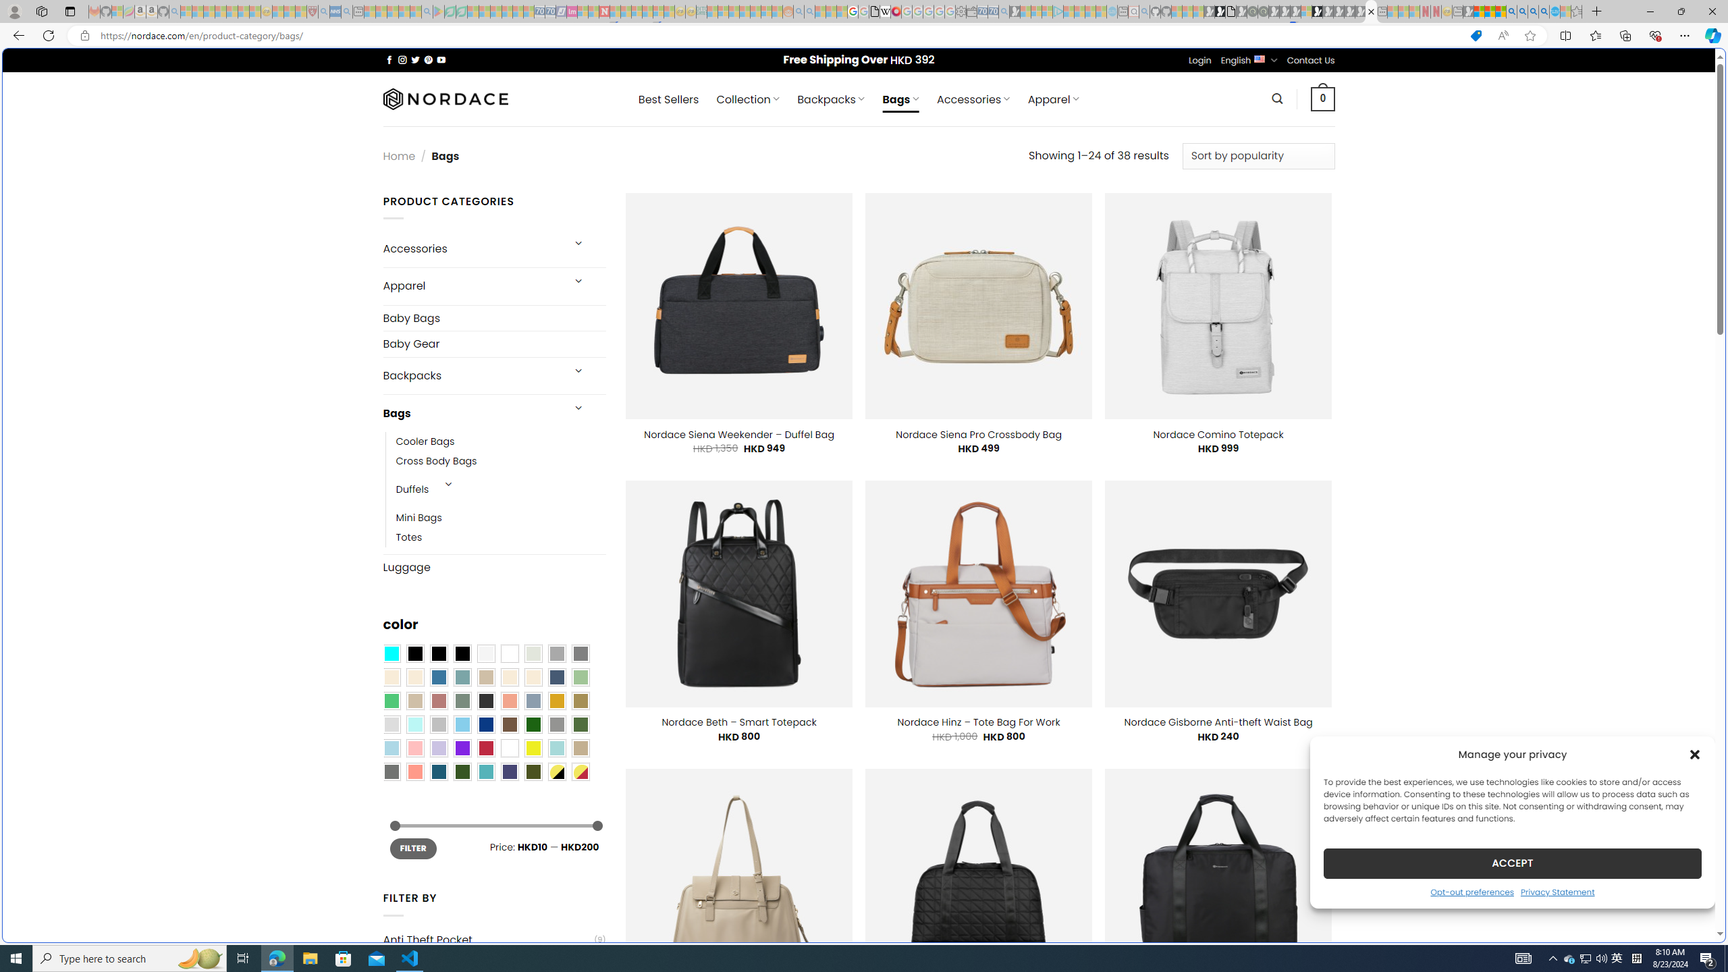  What do you see at coordinates (439, 677) in the screenshot?
I see `Blue` at bounding box center [439, 677].